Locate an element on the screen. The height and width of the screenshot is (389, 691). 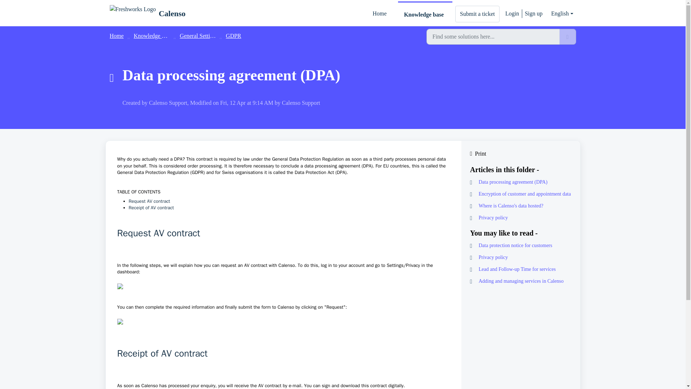
Where is Calenso's data hosted? is located at coordinates (520, 206).